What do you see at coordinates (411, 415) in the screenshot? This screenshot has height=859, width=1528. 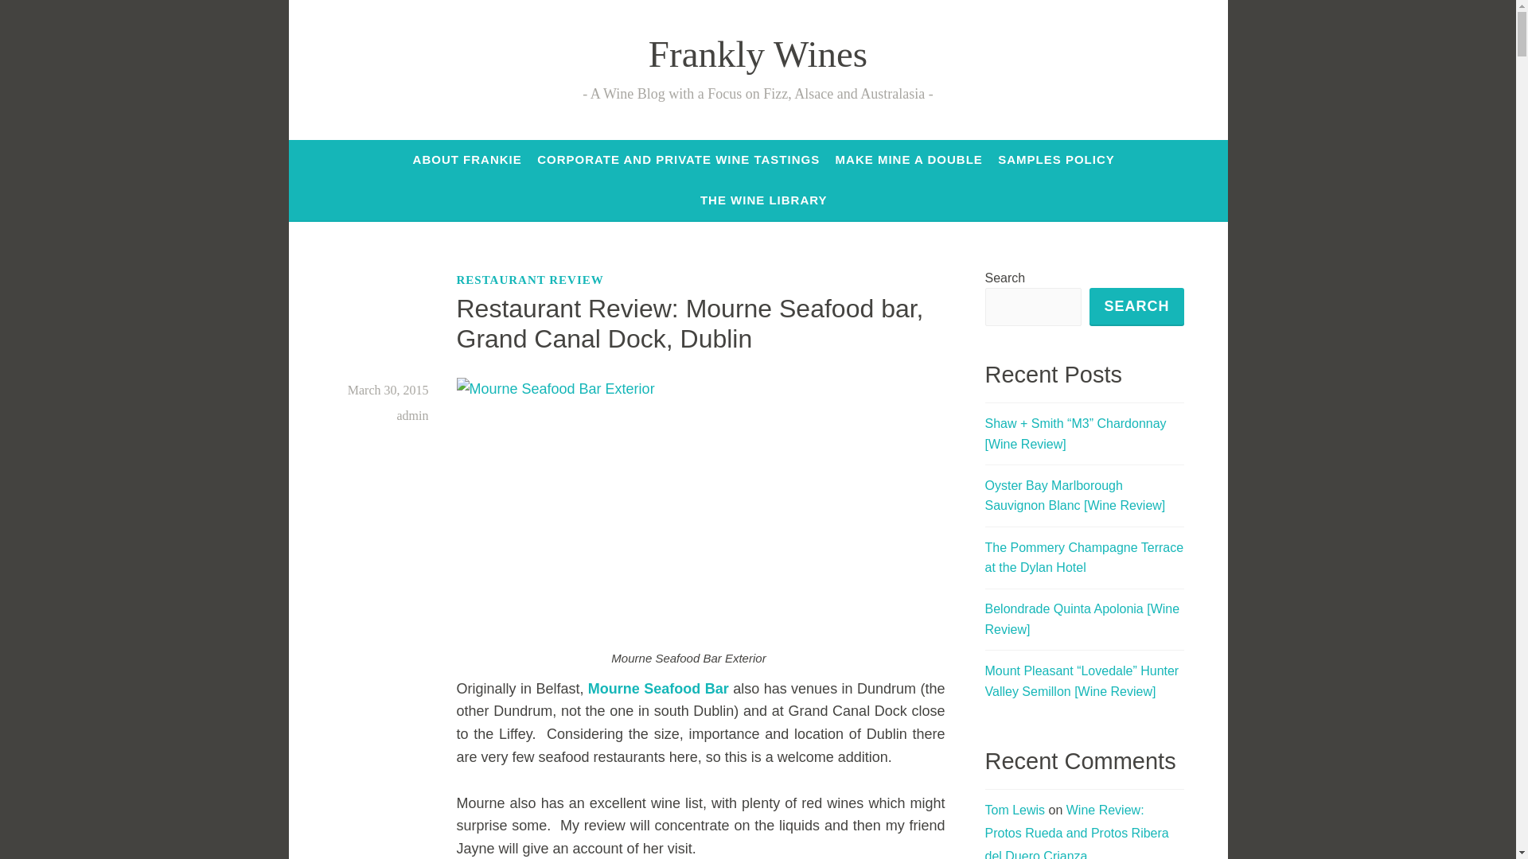 I see `admin` at bounding box center [411, 415].